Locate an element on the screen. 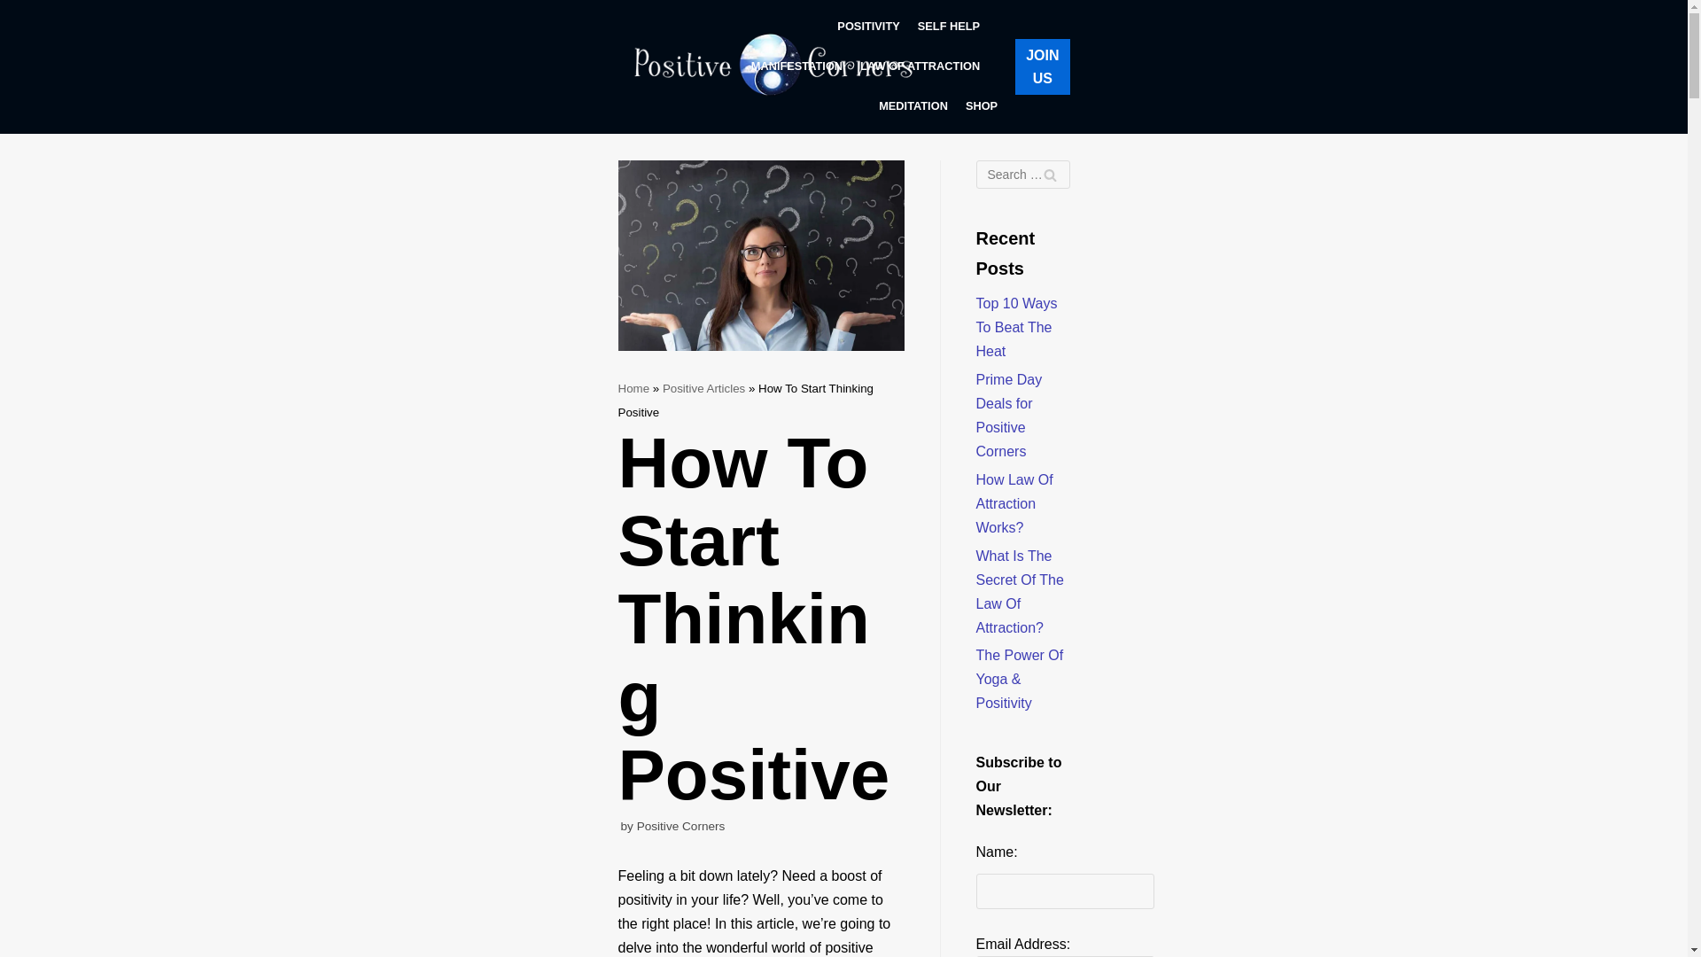 Image resolution: width=1701 pixels, height=957 pixels. LAW OF ATTRACTION is located at coordinates (920, 66).